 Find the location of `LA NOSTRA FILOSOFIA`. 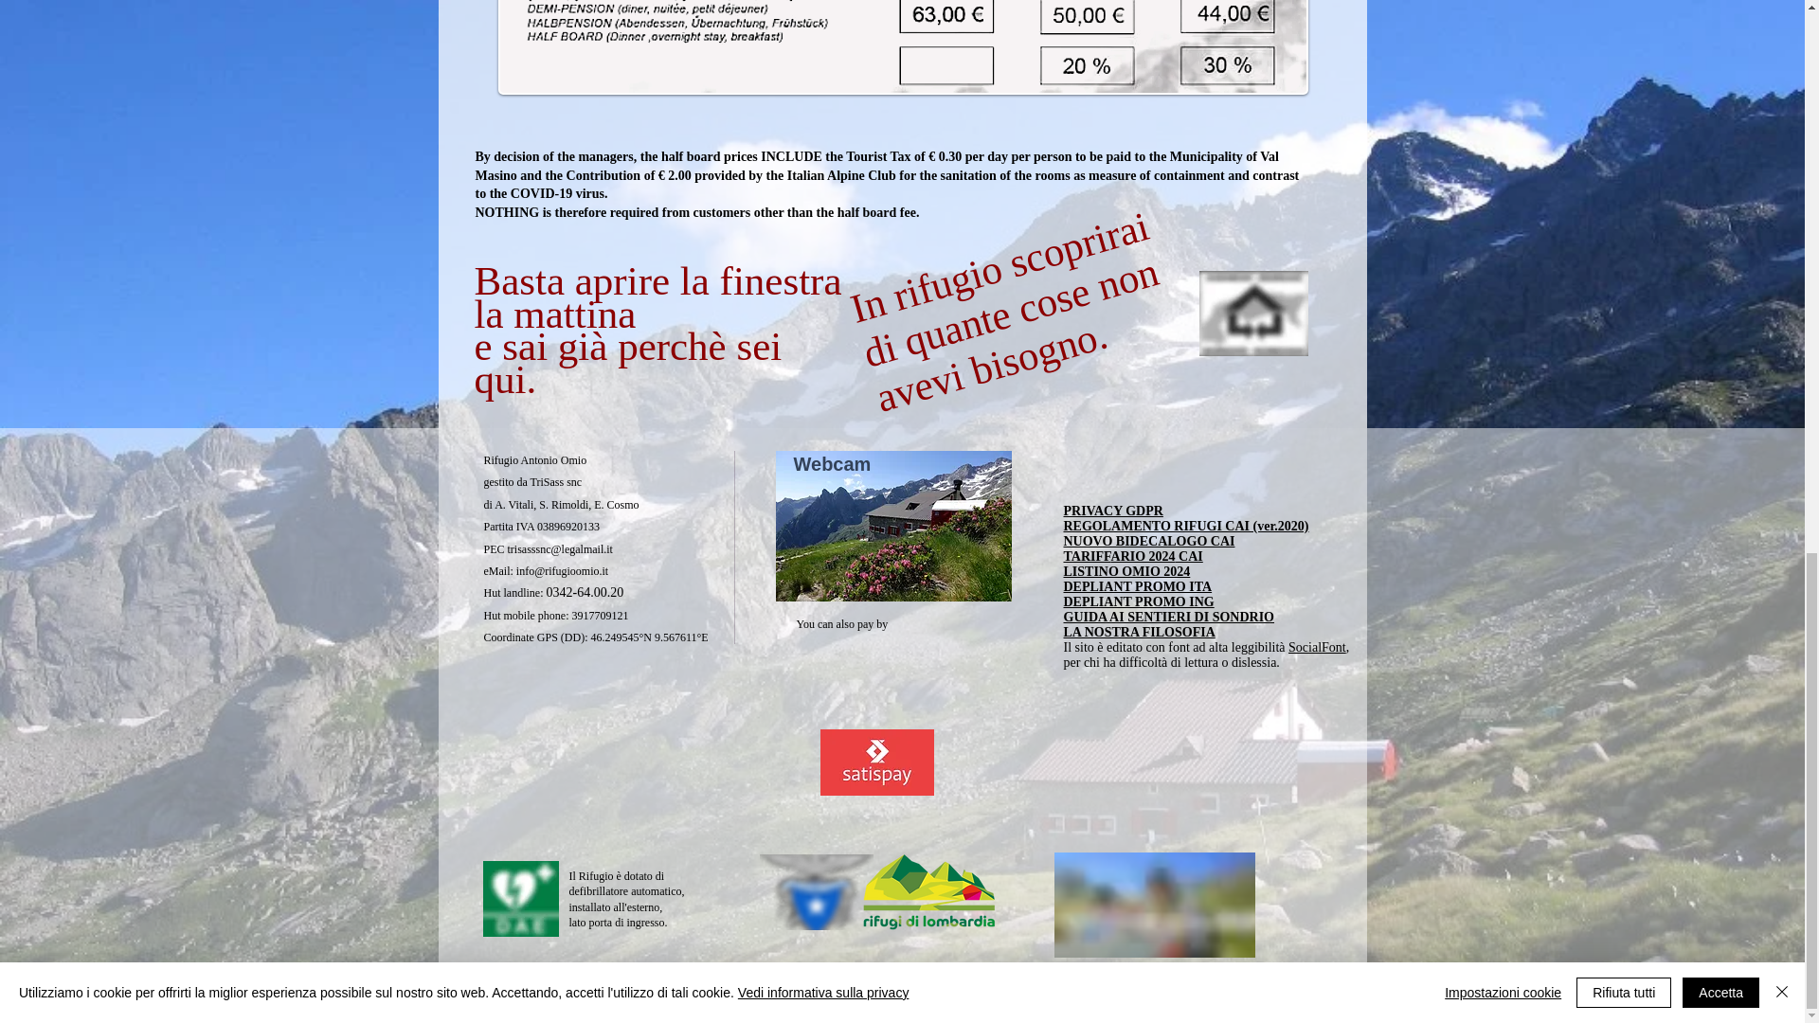

LA NOSTRA FILOSOFIA is located at coordinates (1139, 632).